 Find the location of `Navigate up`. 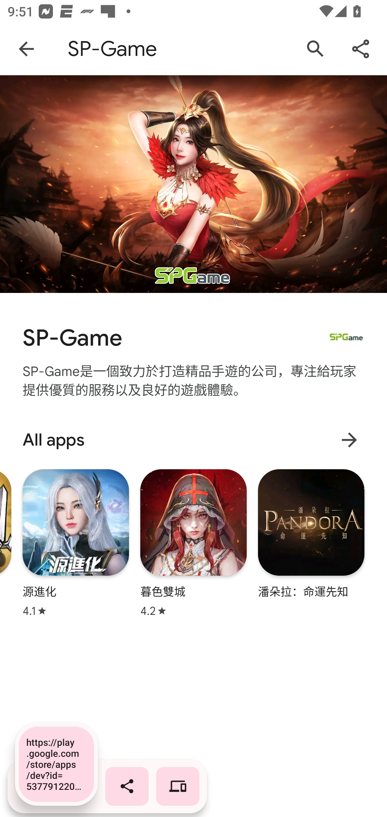

Navigate up is located at coordinates (26, 49).